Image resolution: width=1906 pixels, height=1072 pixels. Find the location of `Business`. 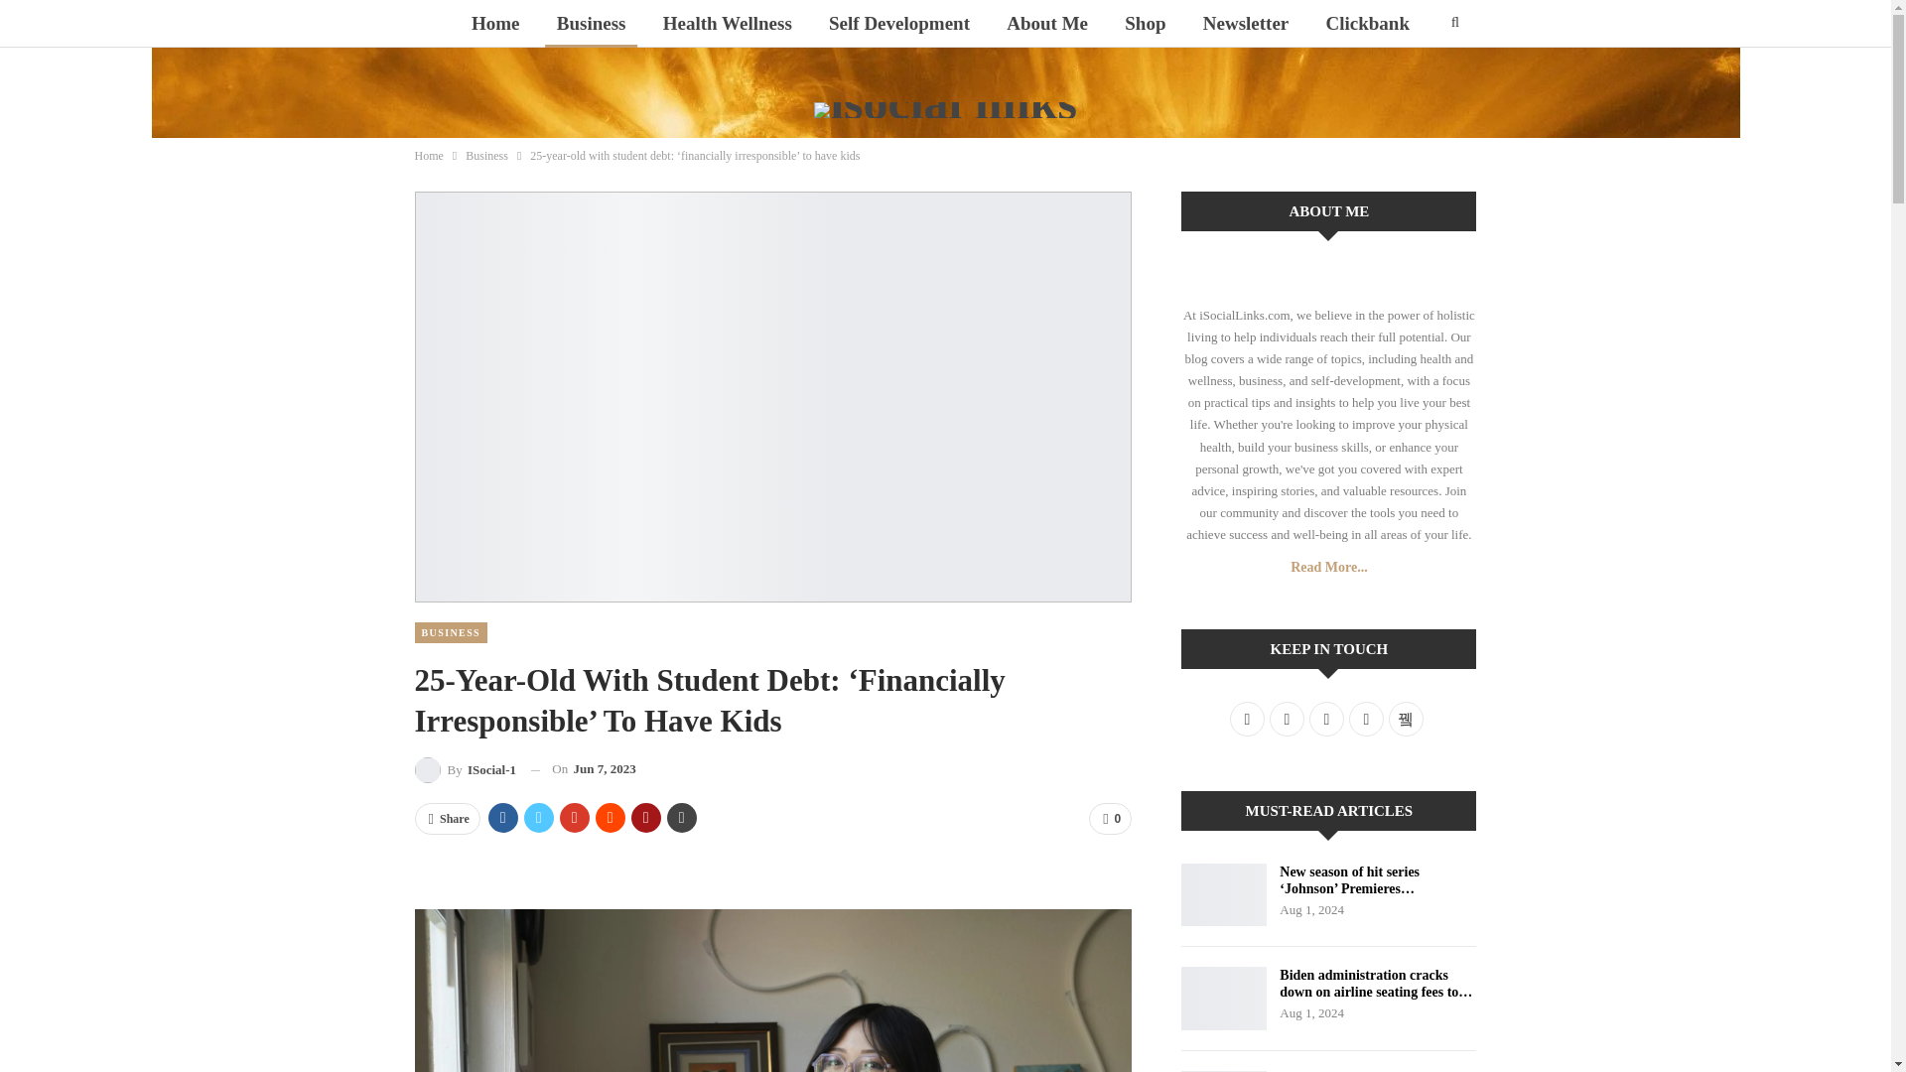

Business is located at coordinates (486, 155).